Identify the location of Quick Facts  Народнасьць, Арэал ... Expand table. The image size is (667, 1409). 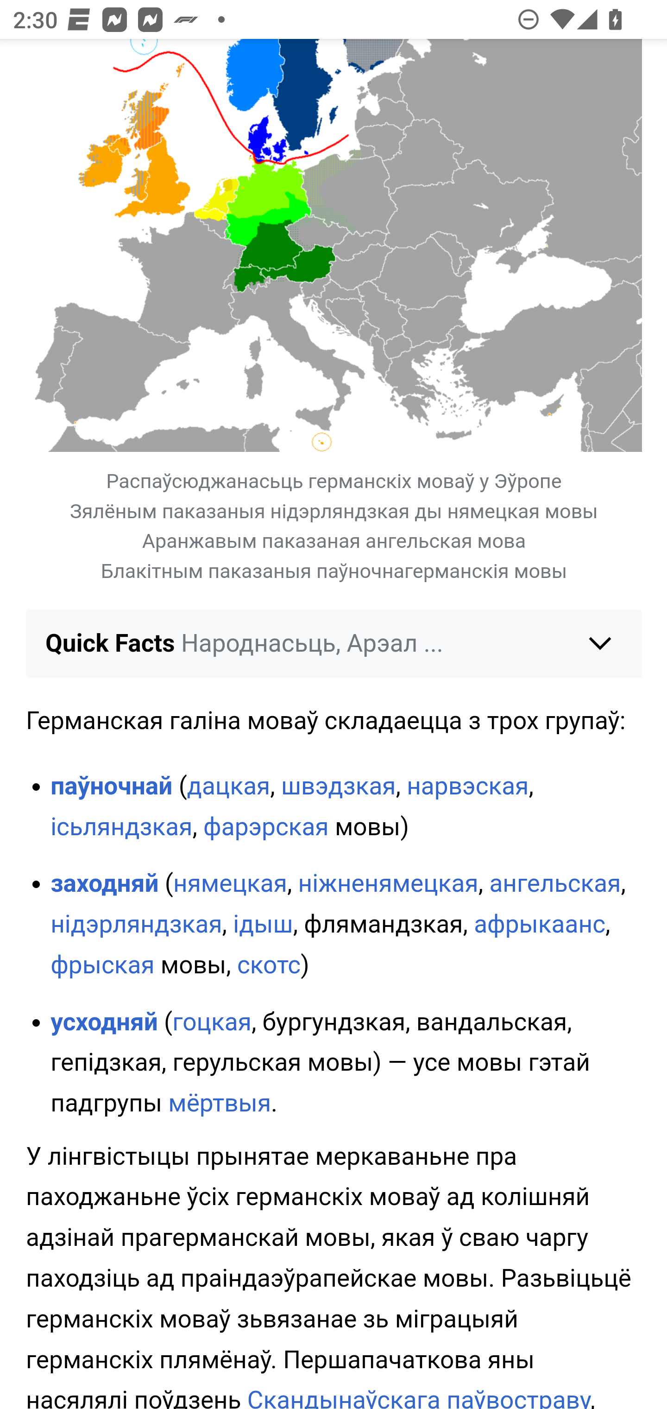
(334, 644).